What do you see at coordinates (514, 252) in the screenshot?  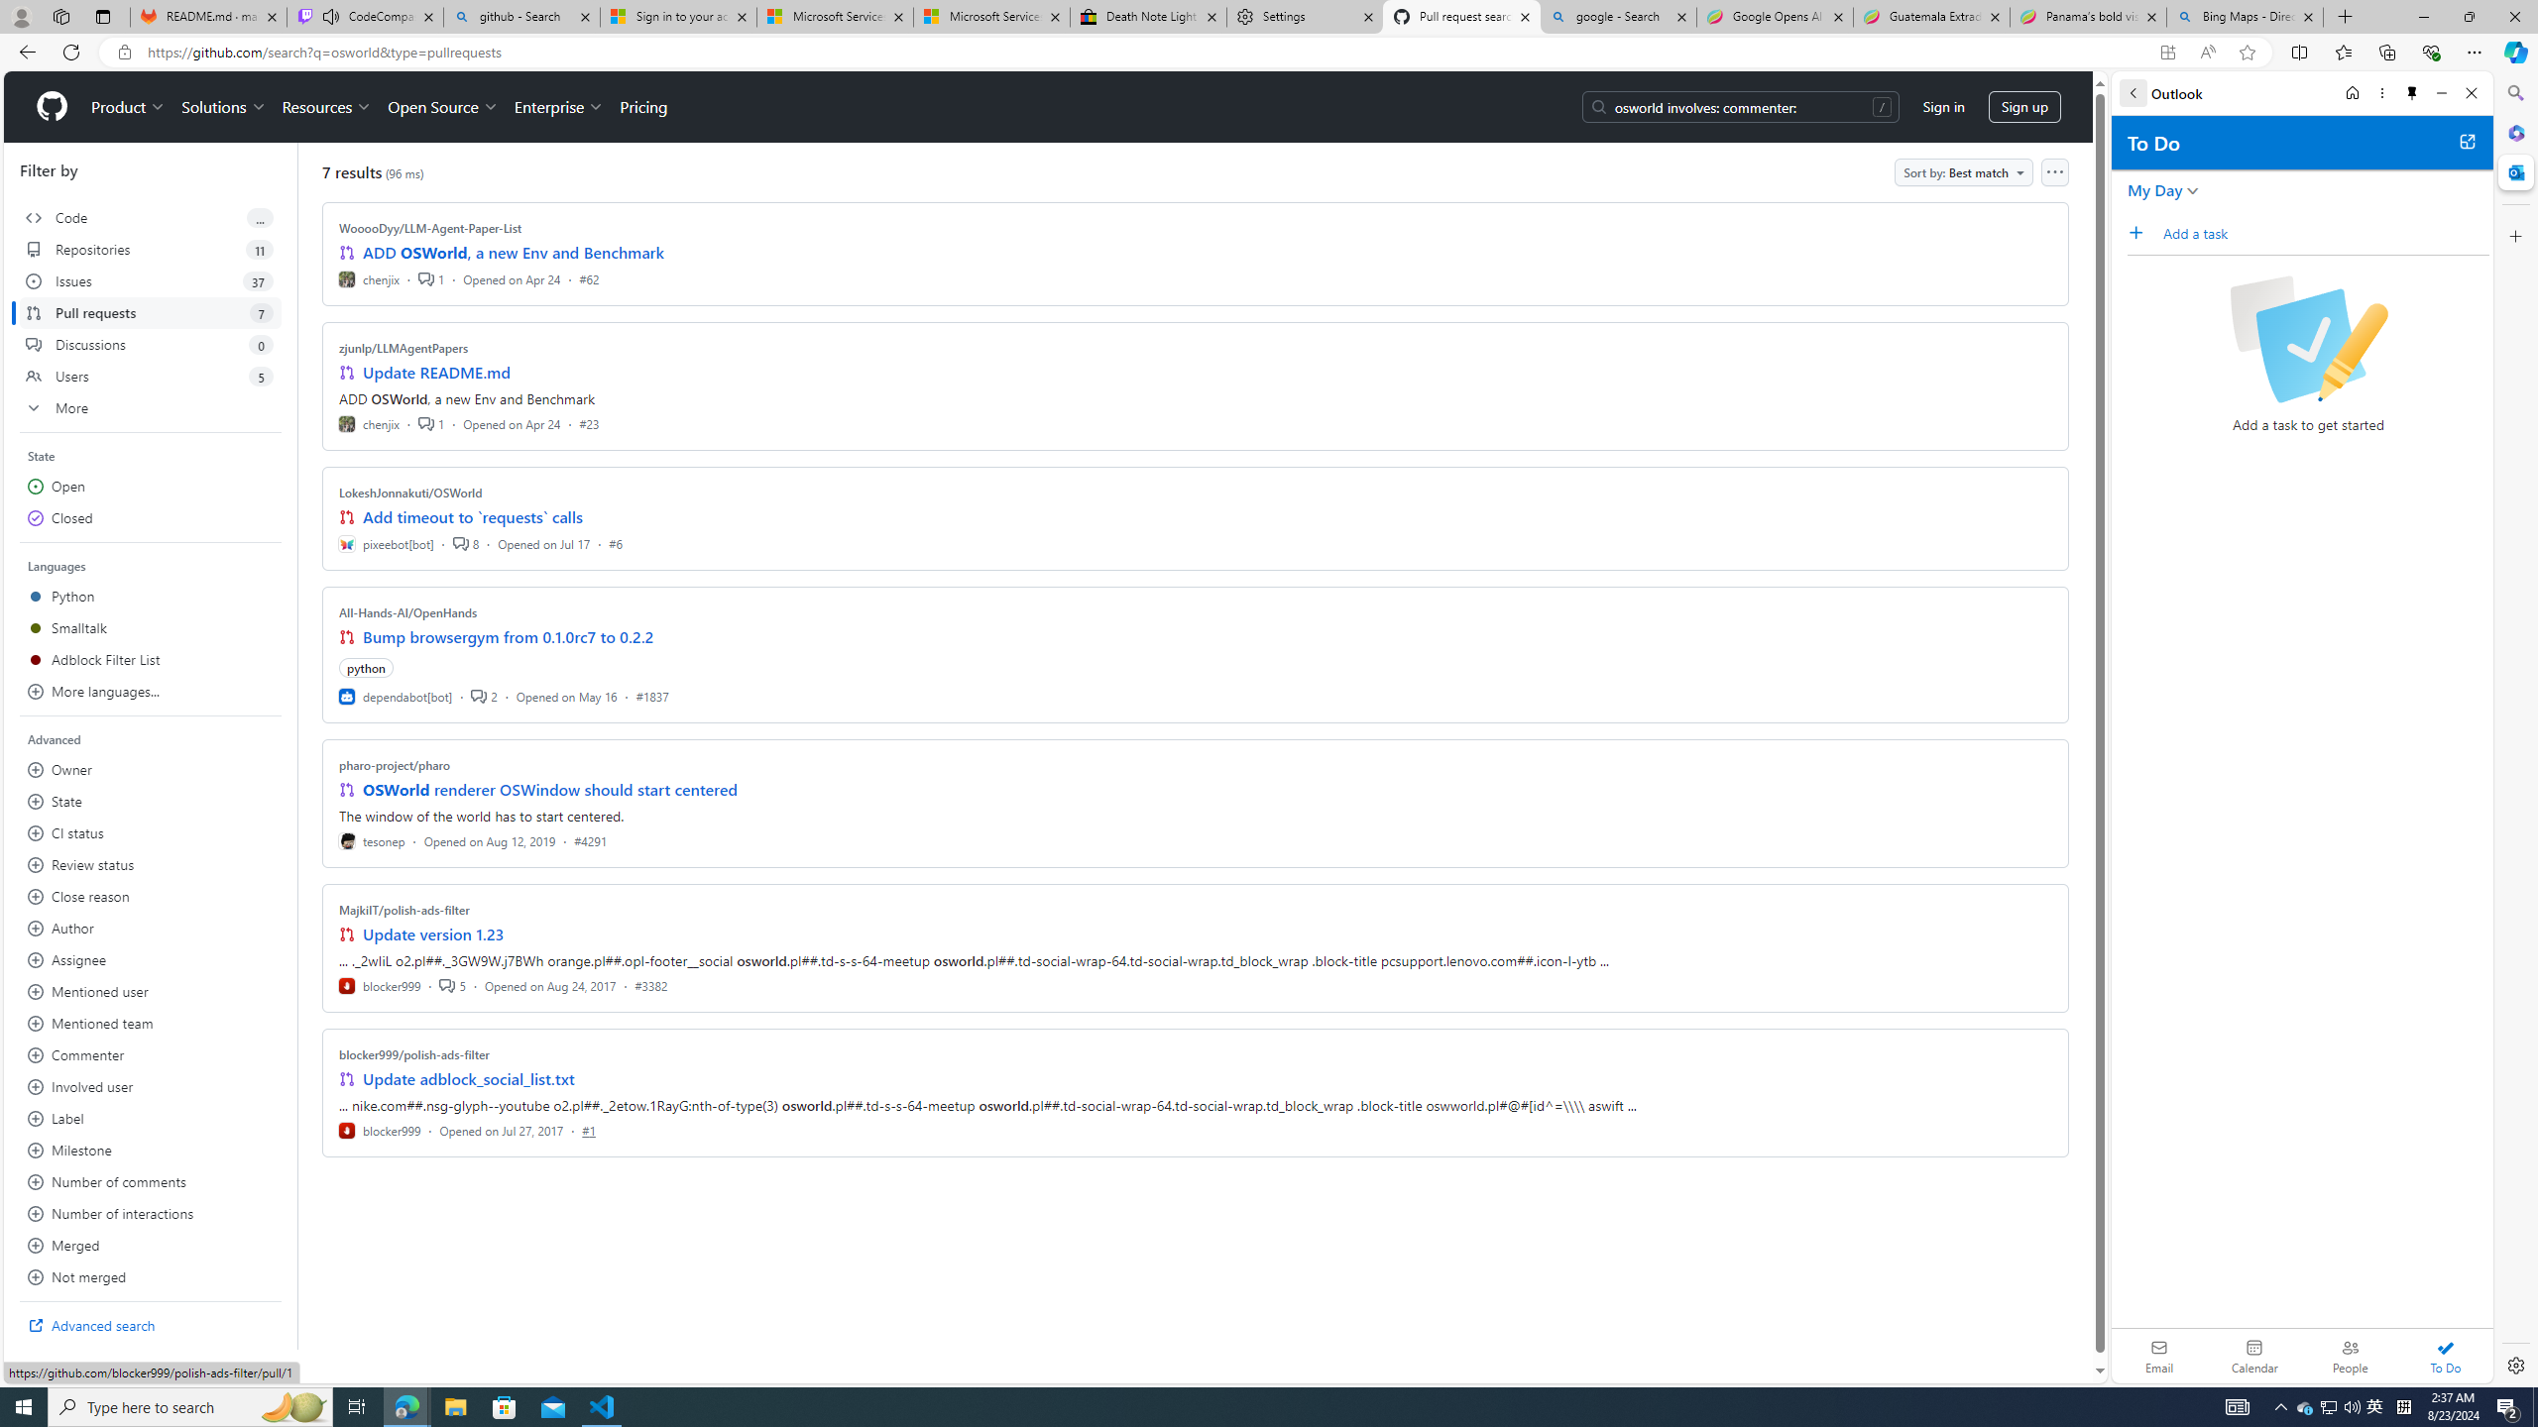 I see `ADD OSWorld, a new Env and Benchmark` at bounding box center [514, 252].